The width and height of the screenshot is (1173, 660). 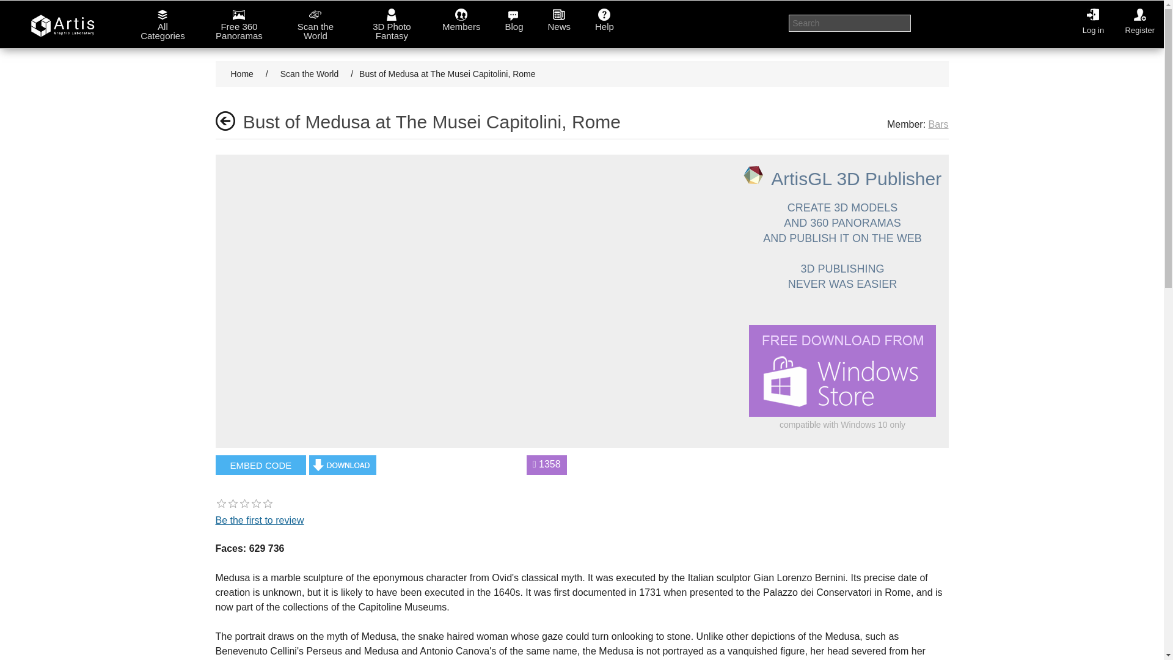 What do you see at coordinates (392, 24) in the screenshot?
I see `3D Photo Fantasy` at bounding box center [392, 24].